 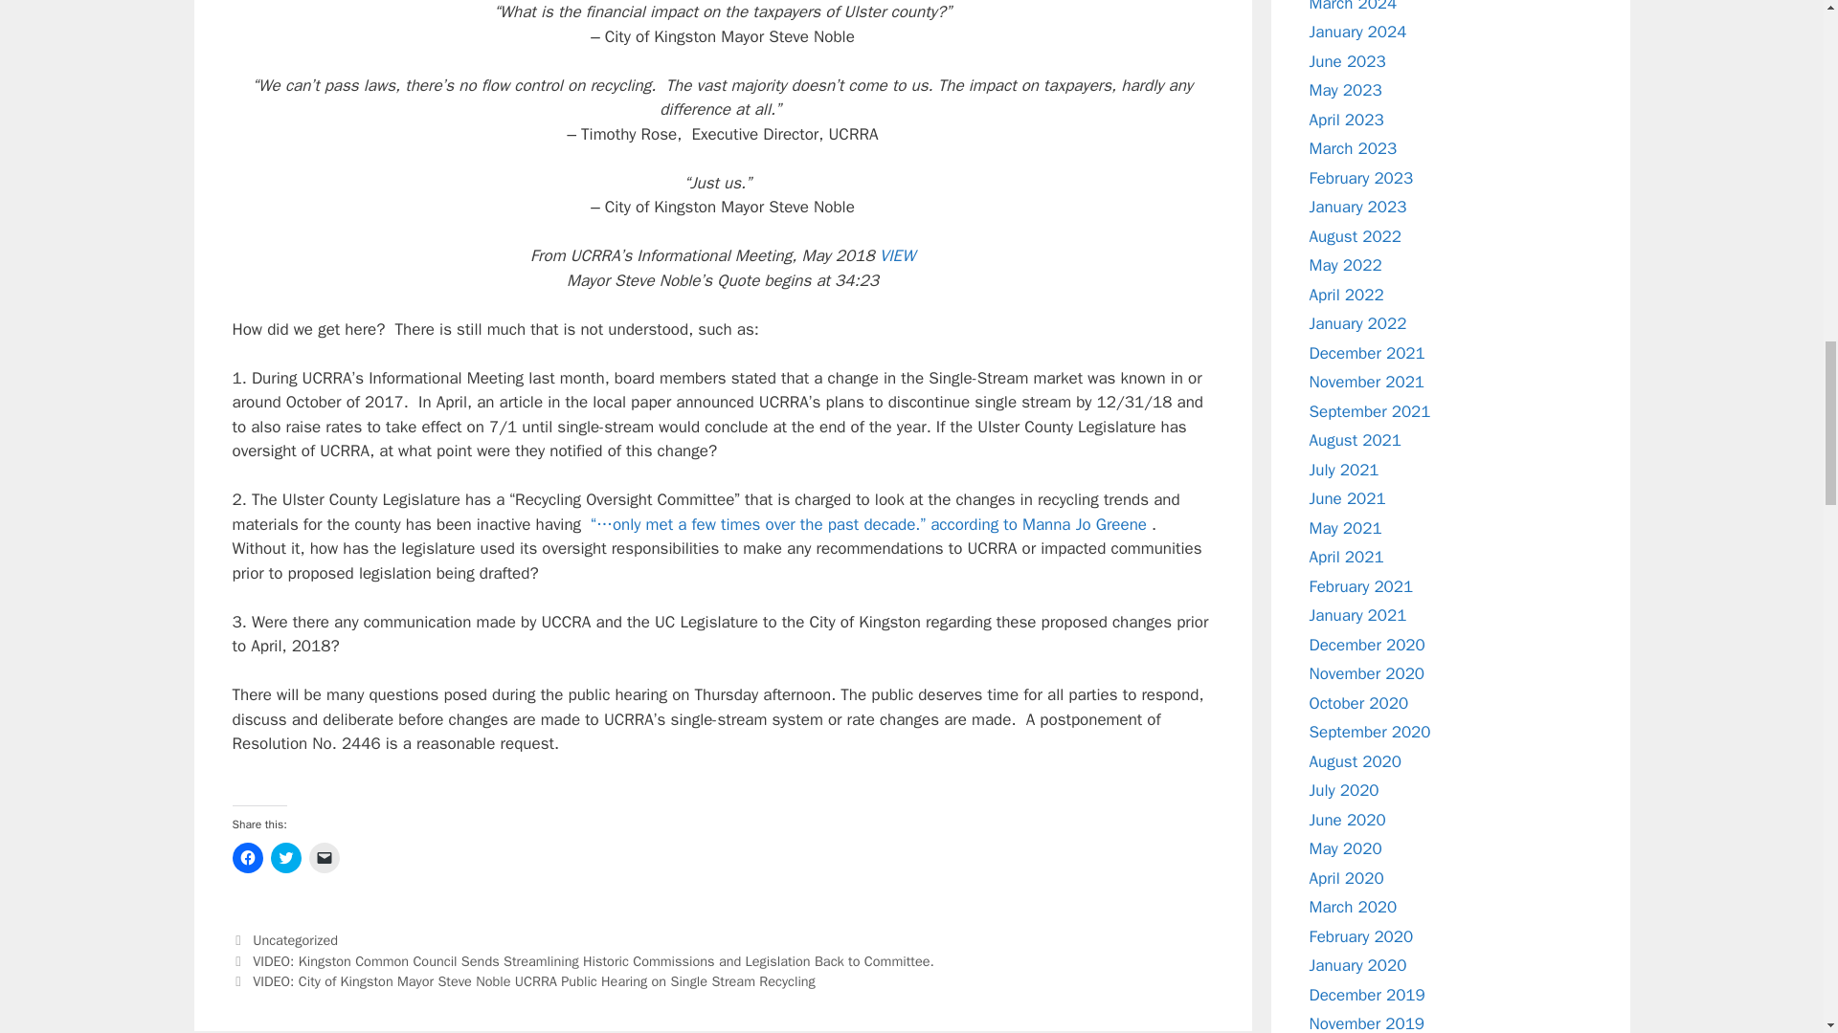 I want to click on Click to share on Twitter, so click(x=285, y=857).